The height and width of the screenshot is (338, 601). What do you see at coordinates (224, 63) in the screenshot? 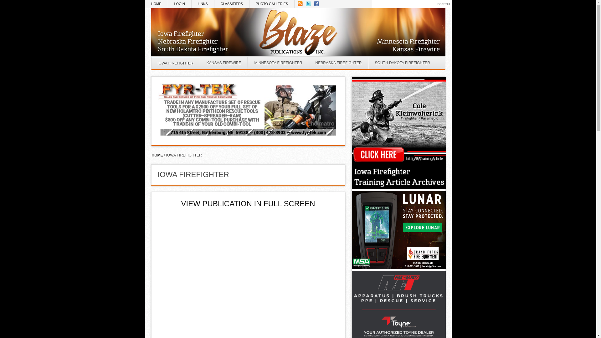
I see `KANSAS FIREWIRE` at bounding box center [224, 63].